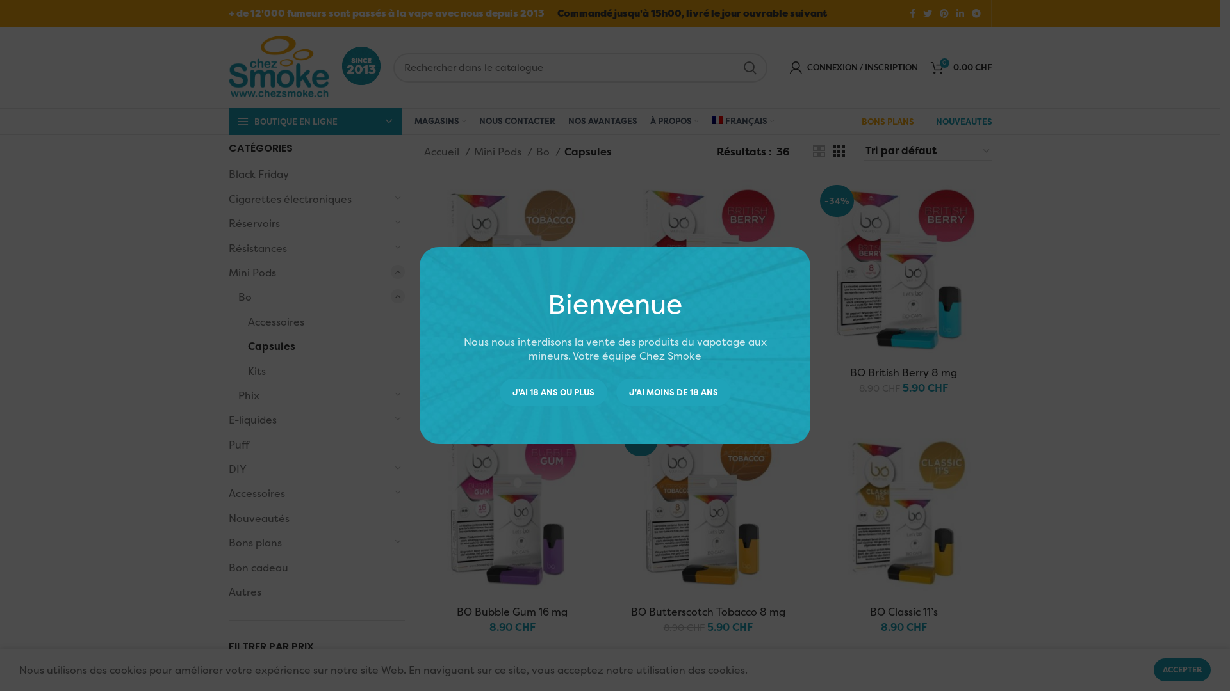 The width and height of the screenshot is (1230, 691). What do you see at coordinates (318, 346) in the screenshot?
I see `Capsules` at bounding box center [318, 346].